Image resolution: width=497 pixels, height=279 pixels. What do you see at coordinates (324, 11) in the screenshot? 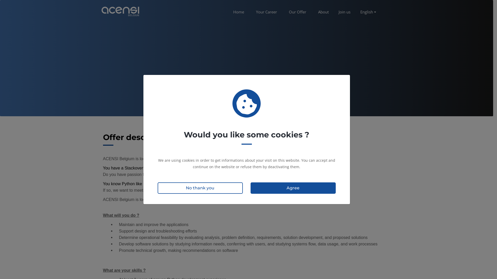
I see `About` at bounding box center [324, 11].